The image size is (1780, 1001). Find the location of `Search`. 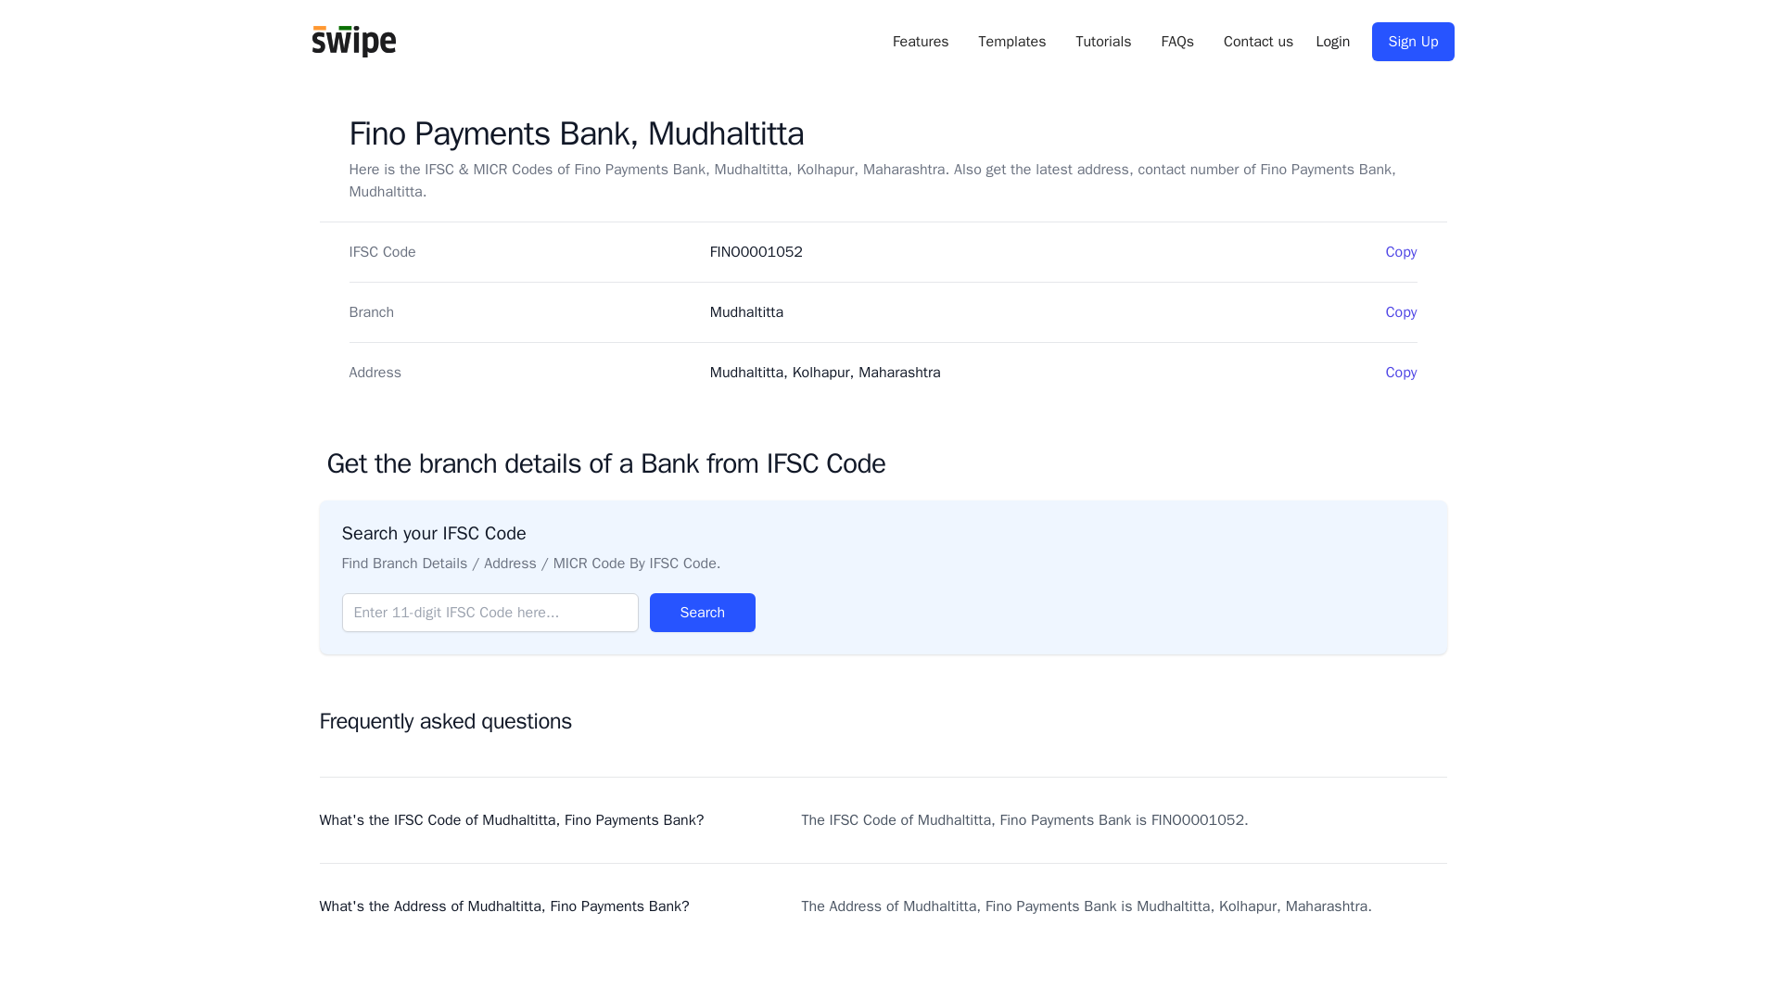

Search is located at coordinates (702, 612).